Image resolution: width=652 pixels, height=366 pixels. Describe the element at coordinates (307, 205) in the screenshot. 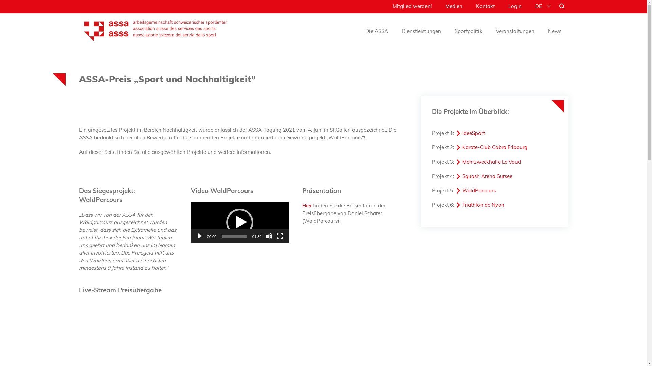

I see `Hier` at that location.